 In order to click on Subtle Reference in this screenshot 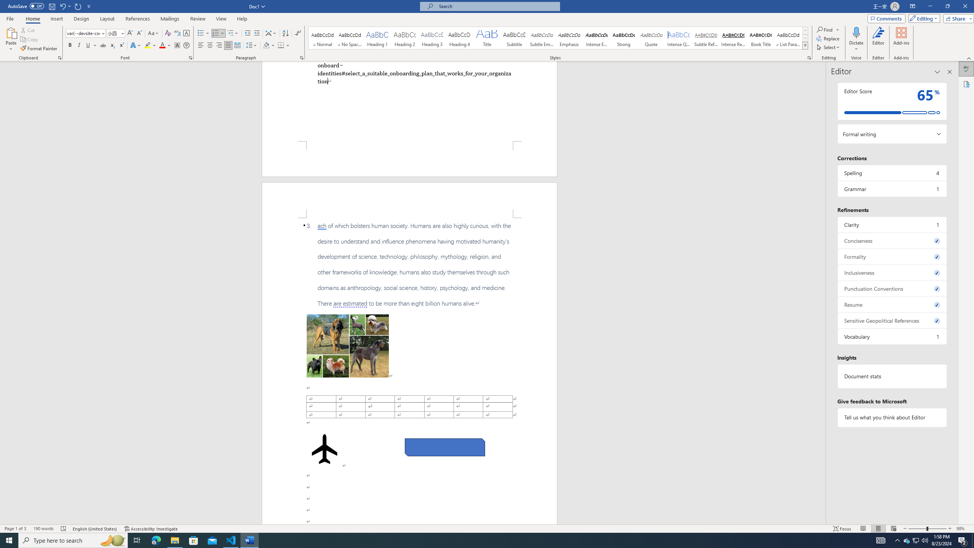, I will do `click(706, 38)`.